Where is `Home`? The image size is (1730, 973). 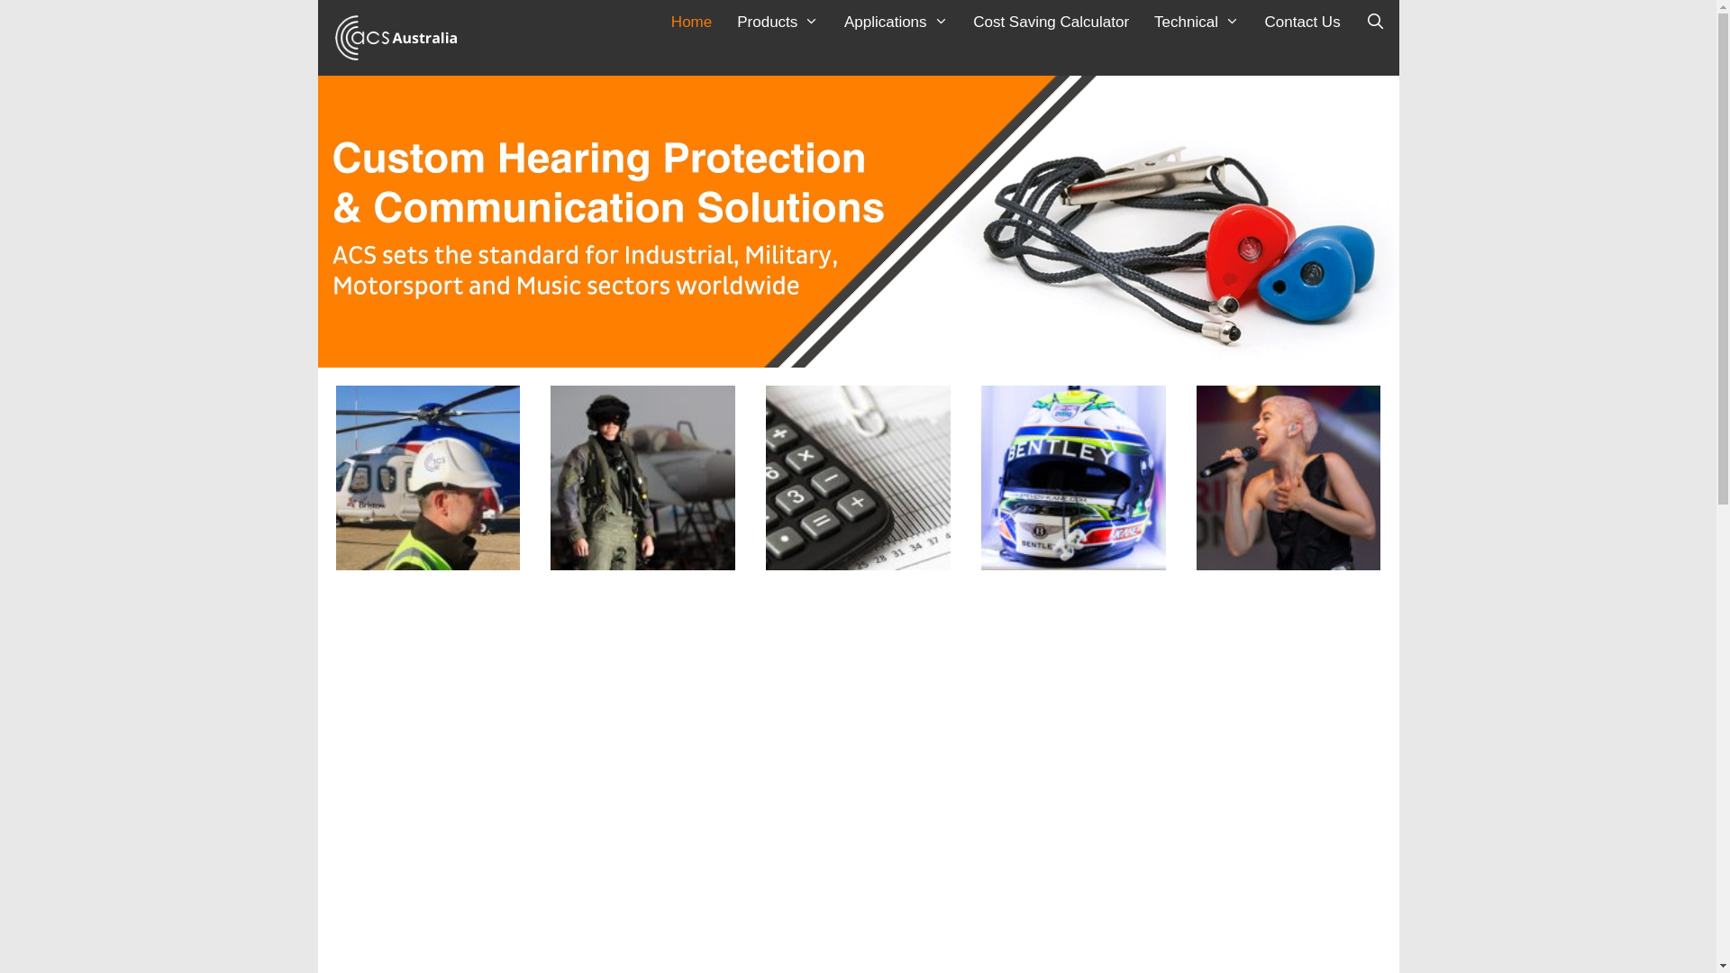 Home is located at coordinates (692, 23).